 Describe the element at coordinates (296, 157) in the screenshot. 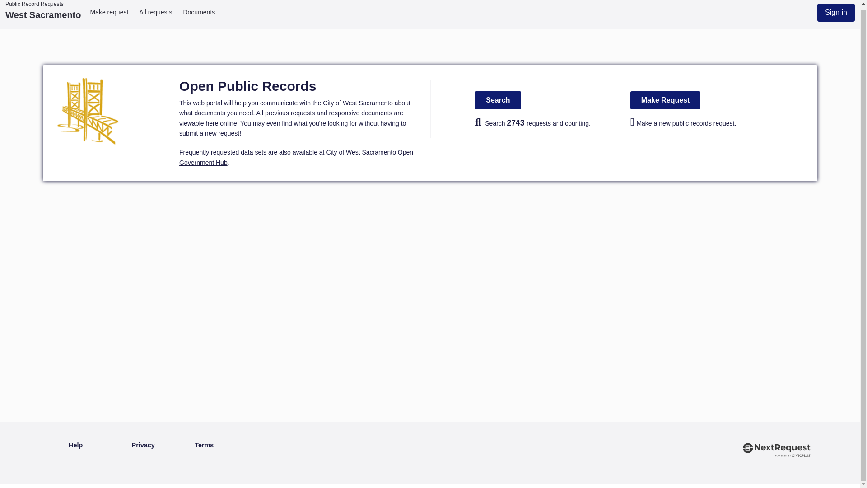

I see `City of West Sacramento Open Government Hub` at that location.